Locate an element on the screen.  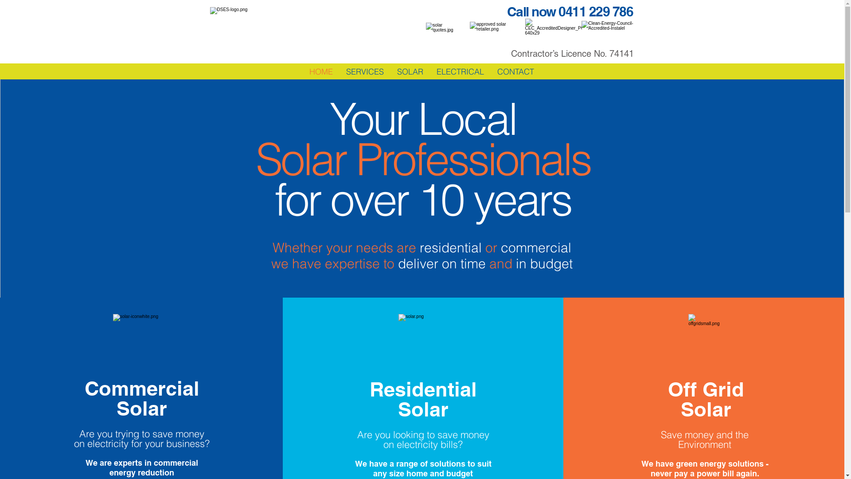
HOME is located at coordinates (321, 72).